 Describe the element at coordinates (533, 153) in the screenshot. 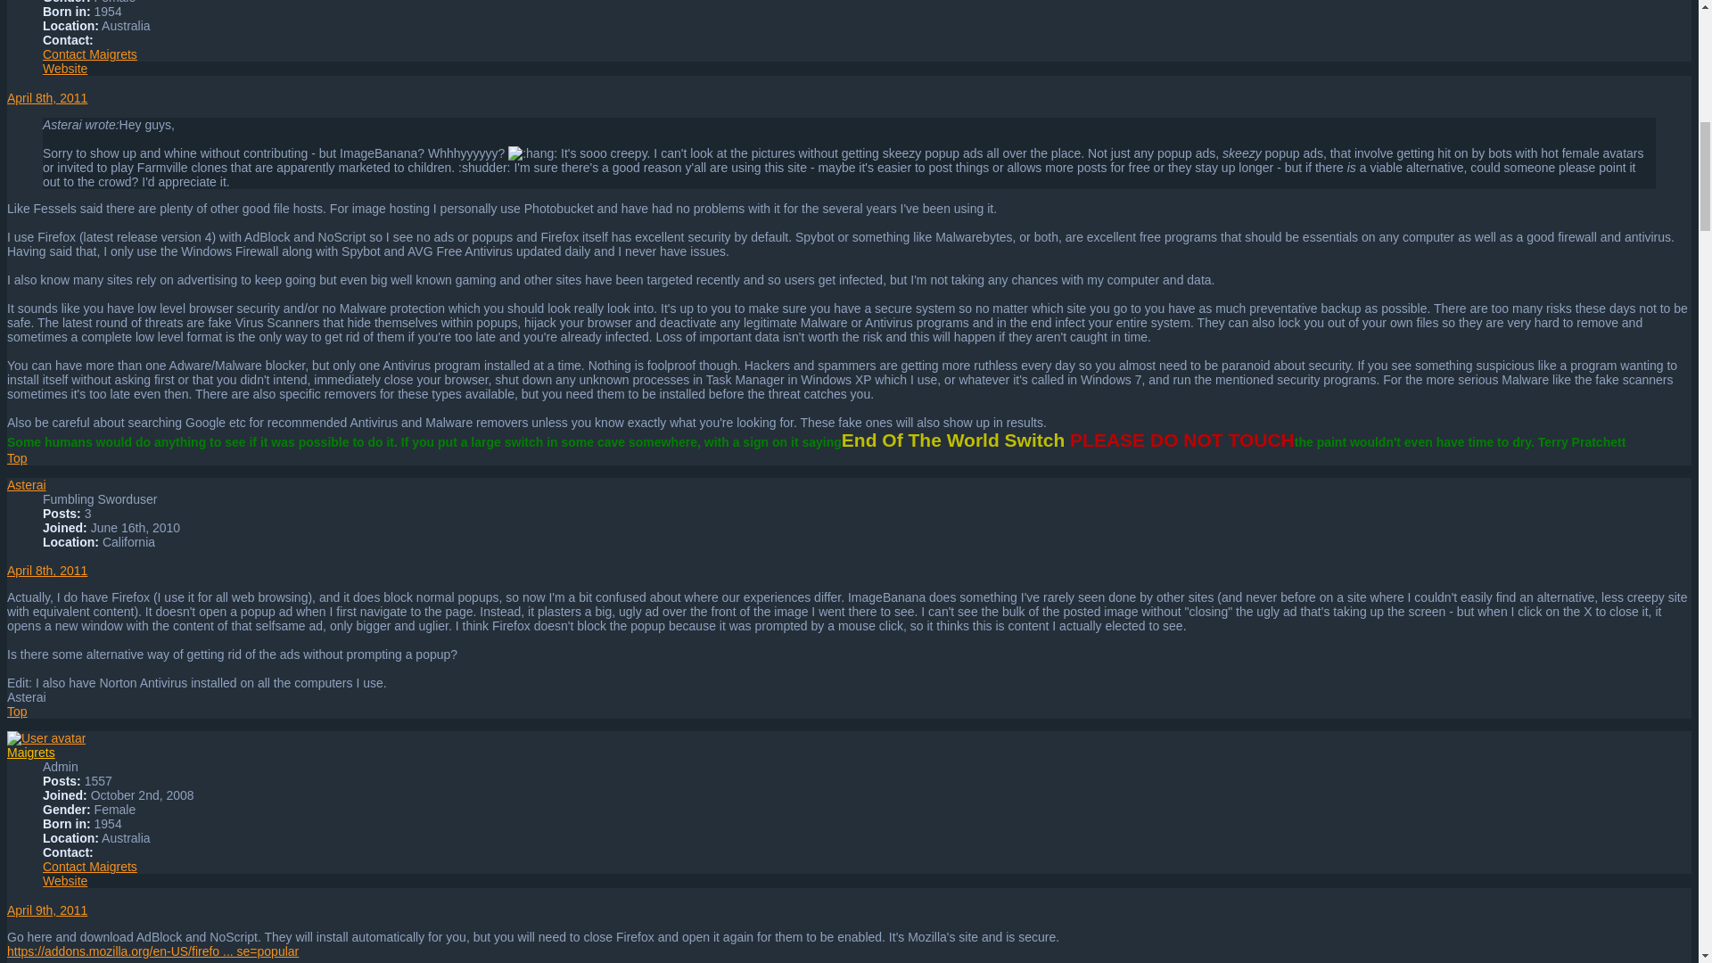

I see `Hang` at that location.